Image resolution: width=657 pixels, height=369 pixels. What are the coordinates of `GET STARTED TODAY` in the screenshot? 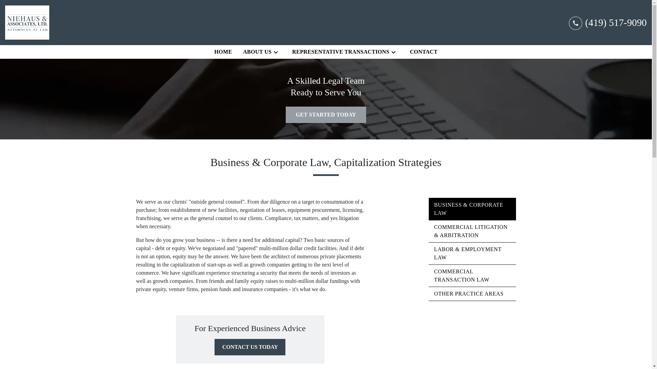 It's located at (326, 115).